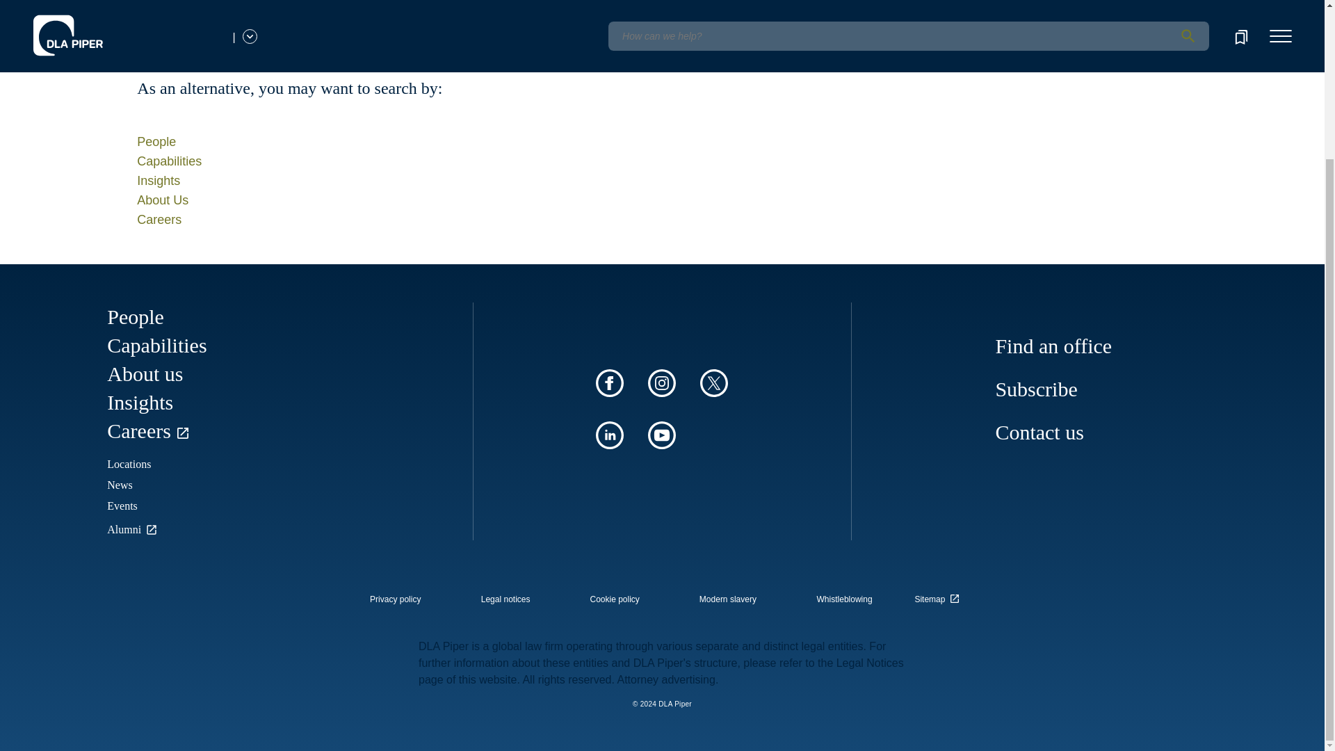 The height and width of the screenshot is (751, 1335). Describe the element at coordinates (615, 599) in the screenshot. I see `internal` at that location.